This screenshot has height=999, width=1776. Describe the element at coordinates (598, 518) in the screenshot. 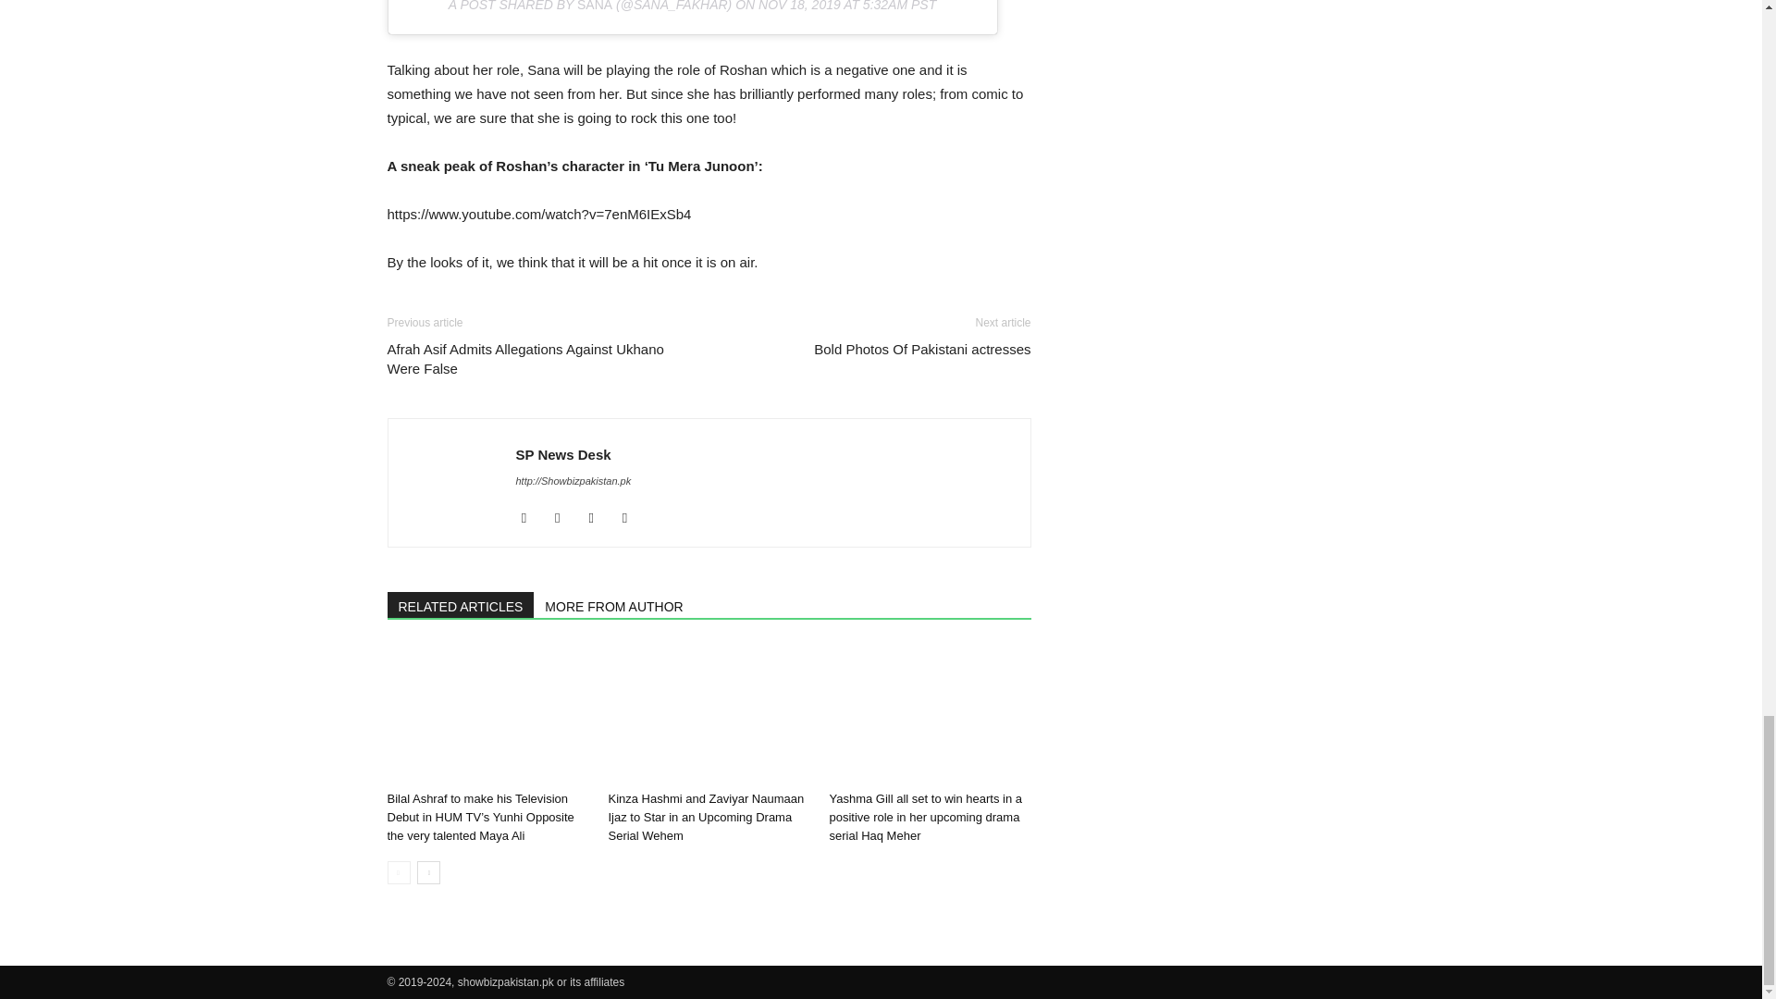

I see `Mail` at that location.